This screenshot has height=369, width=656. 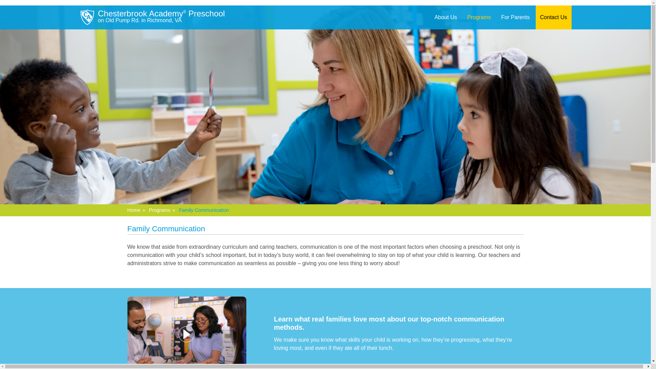 I want to click on Programs, so click(x=479, y=17).